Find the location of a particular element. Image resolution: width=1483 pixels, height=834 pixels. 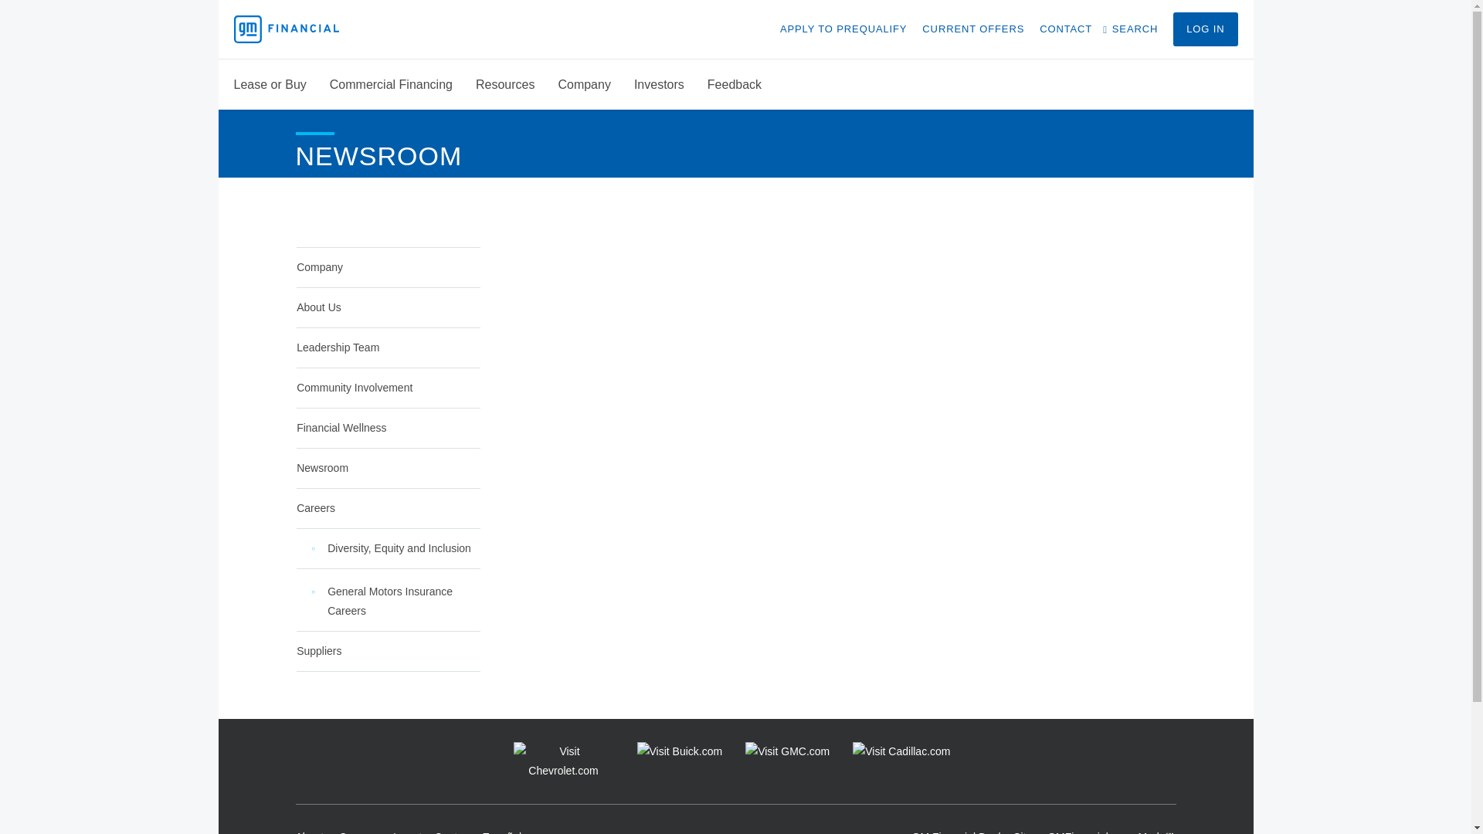

SEARCH is located at coordinates (1132, 29).